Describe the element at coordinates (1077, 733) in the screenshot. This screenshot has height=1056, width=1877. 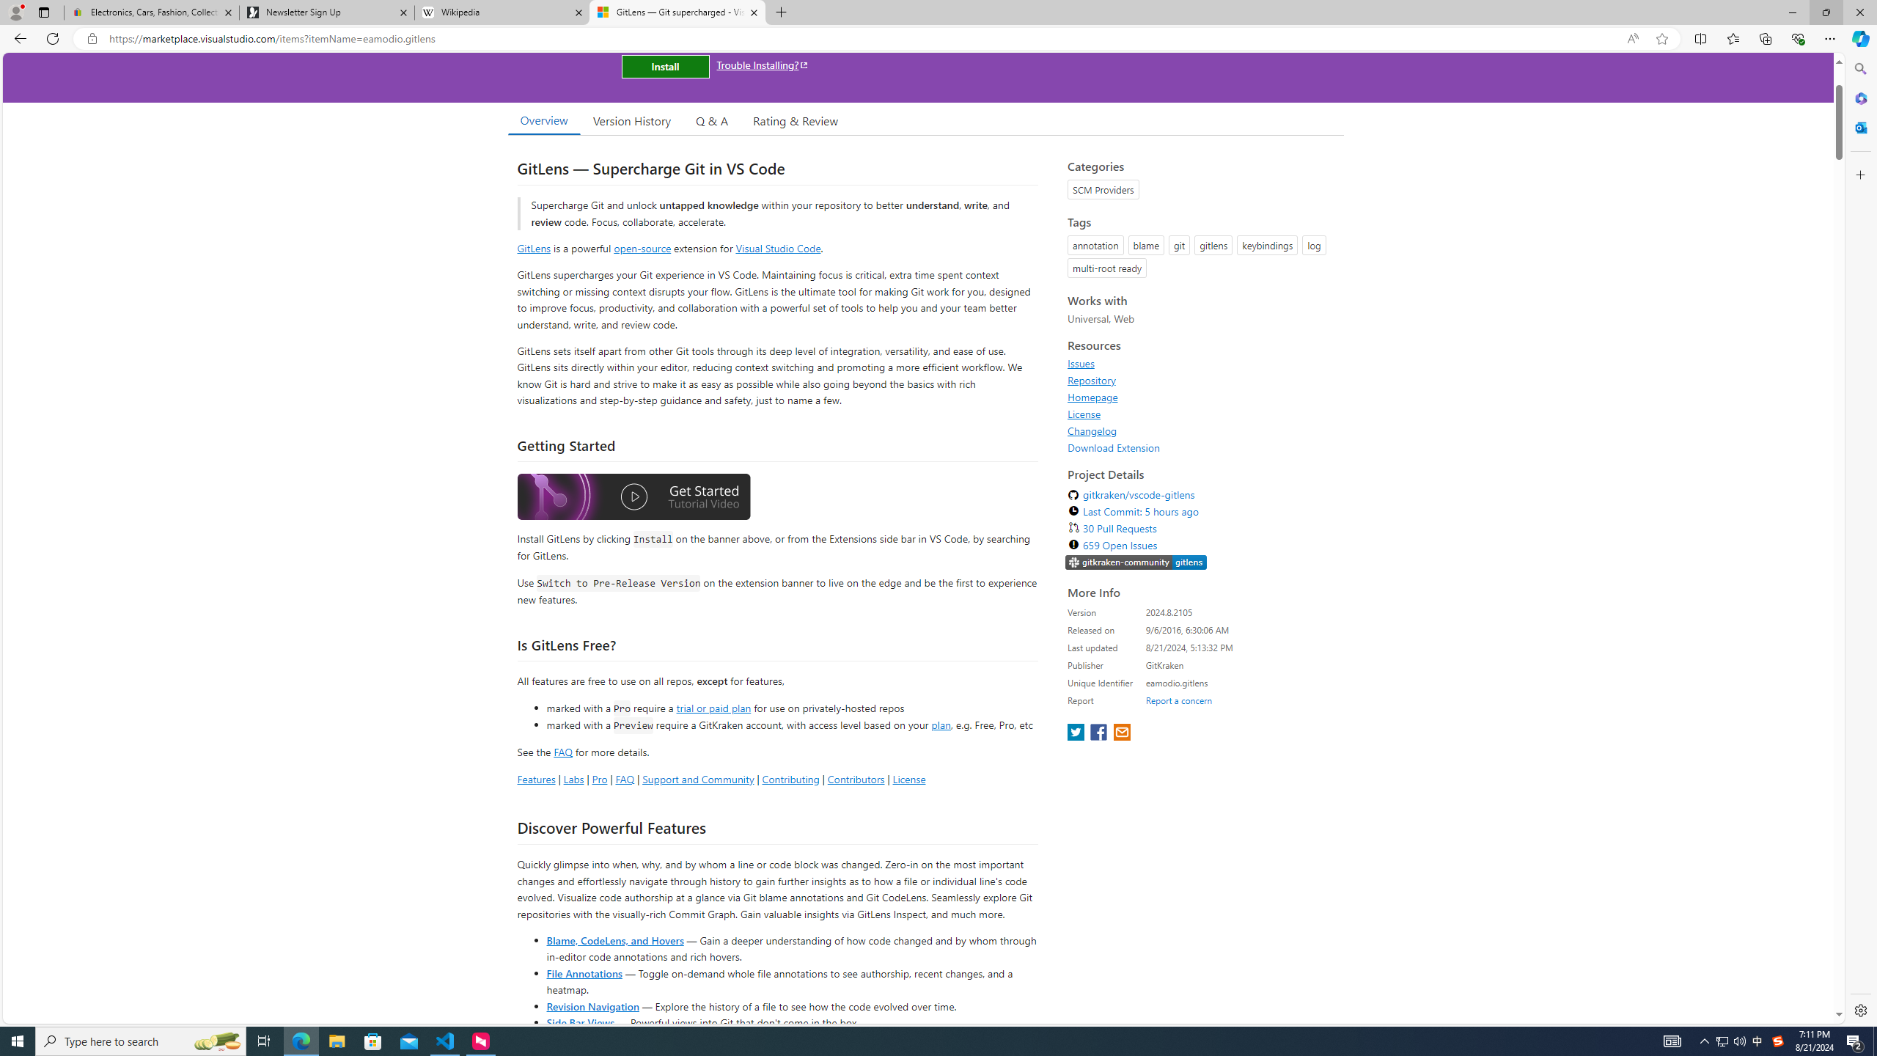
I see `share extension on twitter` at that location.